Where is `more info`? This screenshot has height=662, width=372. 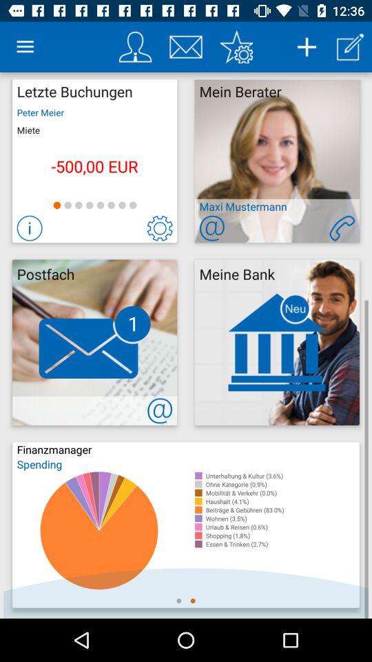 more info is located at coordinates (29, 228).